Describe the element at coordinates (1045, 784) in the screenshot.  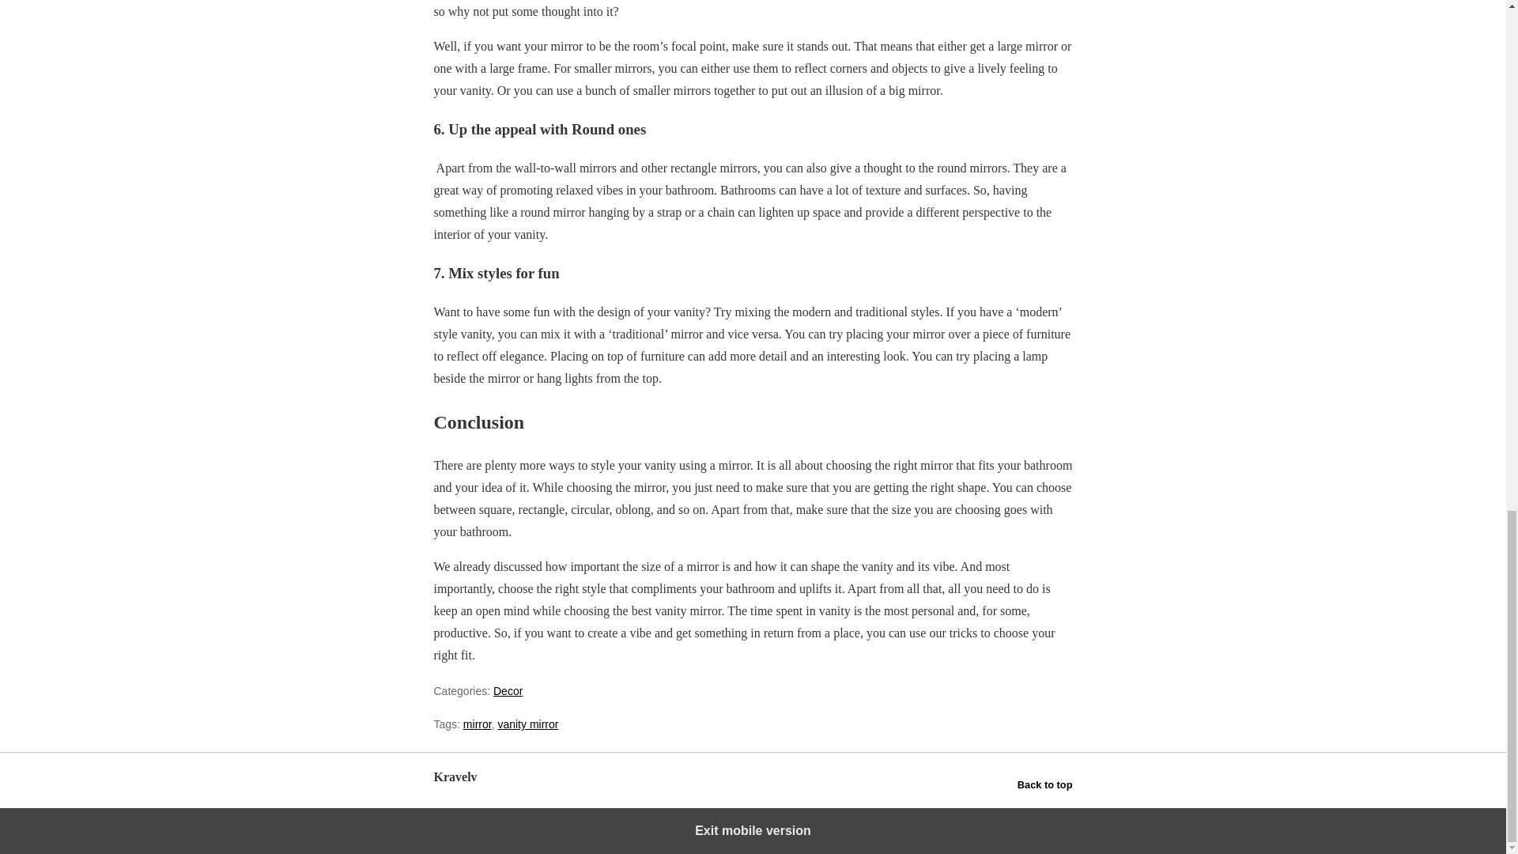
I see `Back to top` at that location.